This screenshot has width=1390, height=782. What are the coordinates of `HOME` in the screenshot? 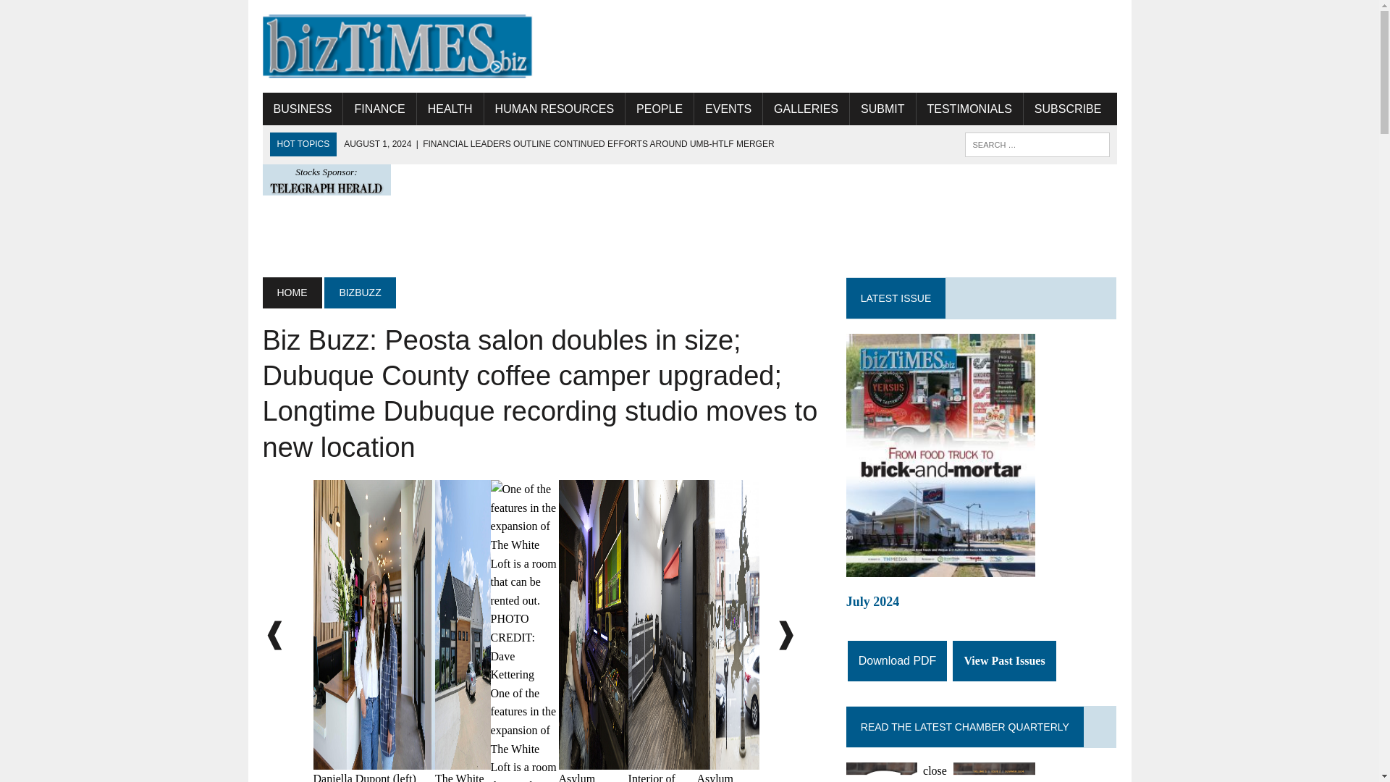 It's located at (291, 293).